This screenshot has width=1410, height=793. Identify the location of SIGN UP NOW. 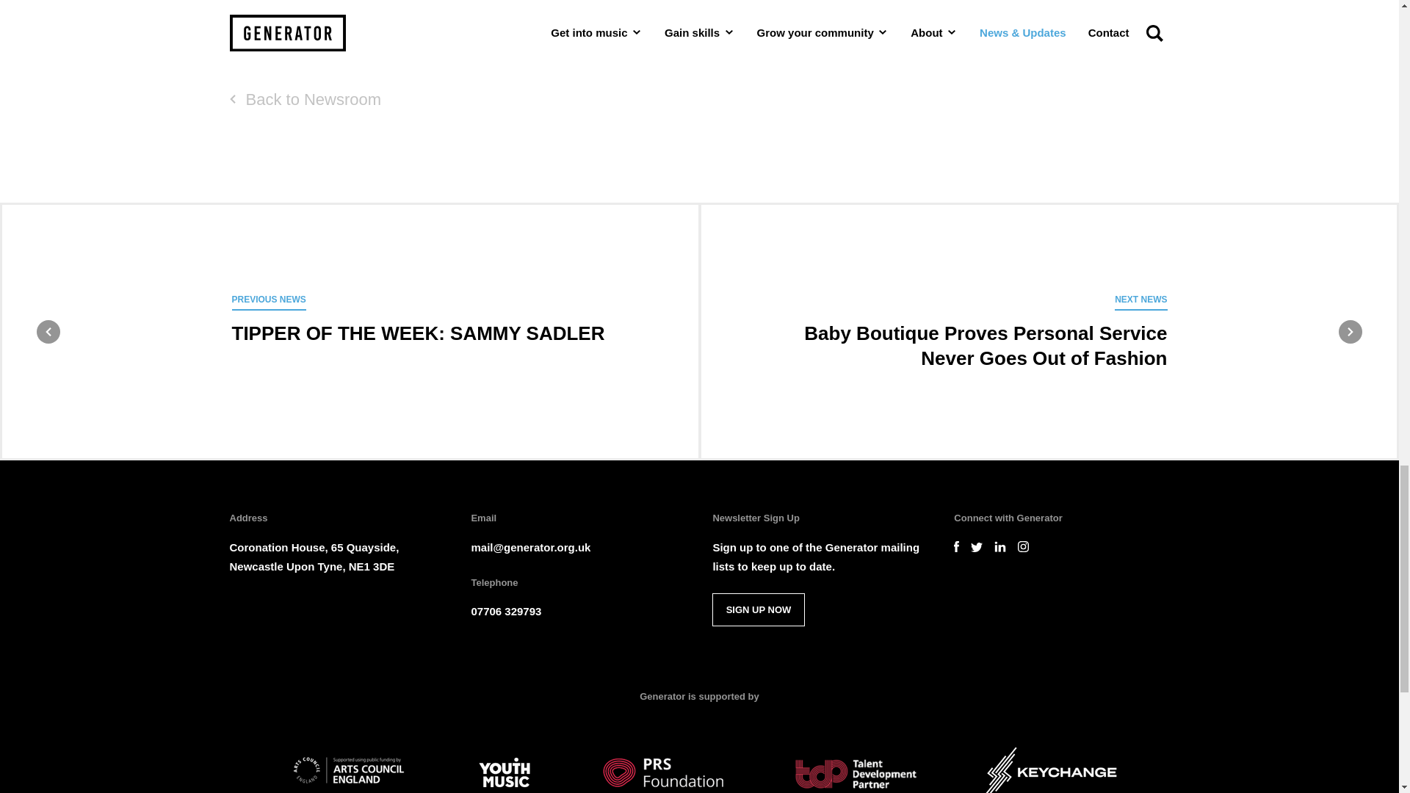
(592, 3).